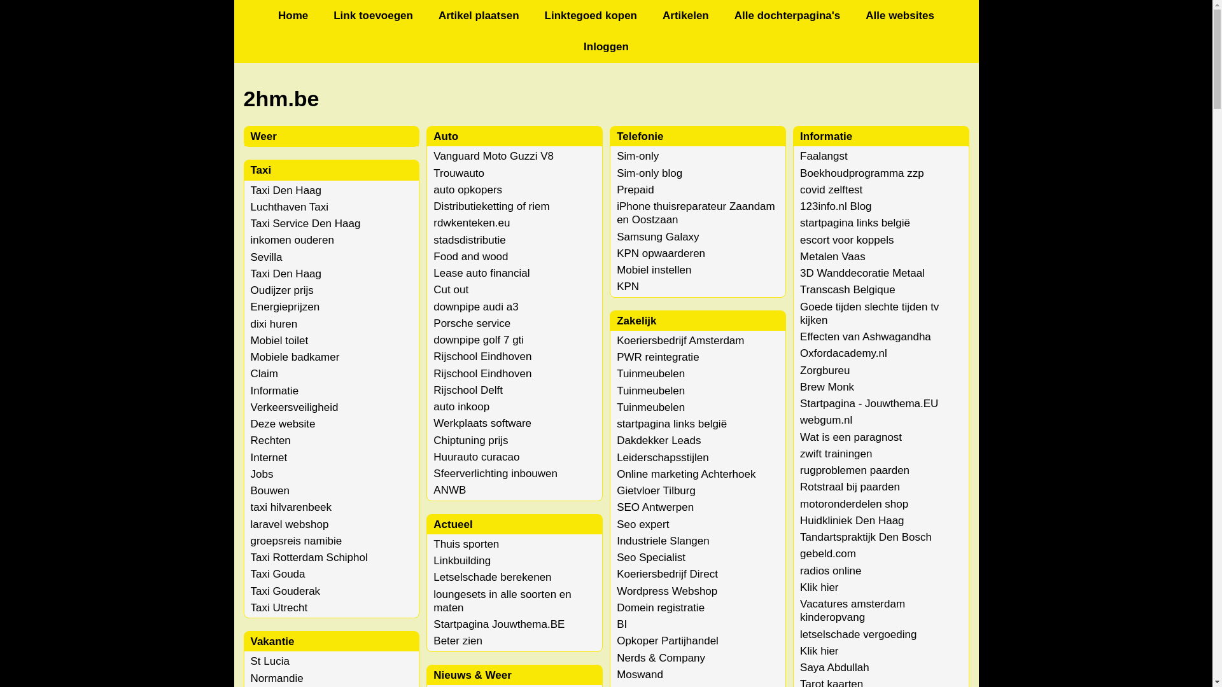 The height and width of the screenshot is (687, 1222). I want to click on Verkeersveiligheid, so click(295, 407).